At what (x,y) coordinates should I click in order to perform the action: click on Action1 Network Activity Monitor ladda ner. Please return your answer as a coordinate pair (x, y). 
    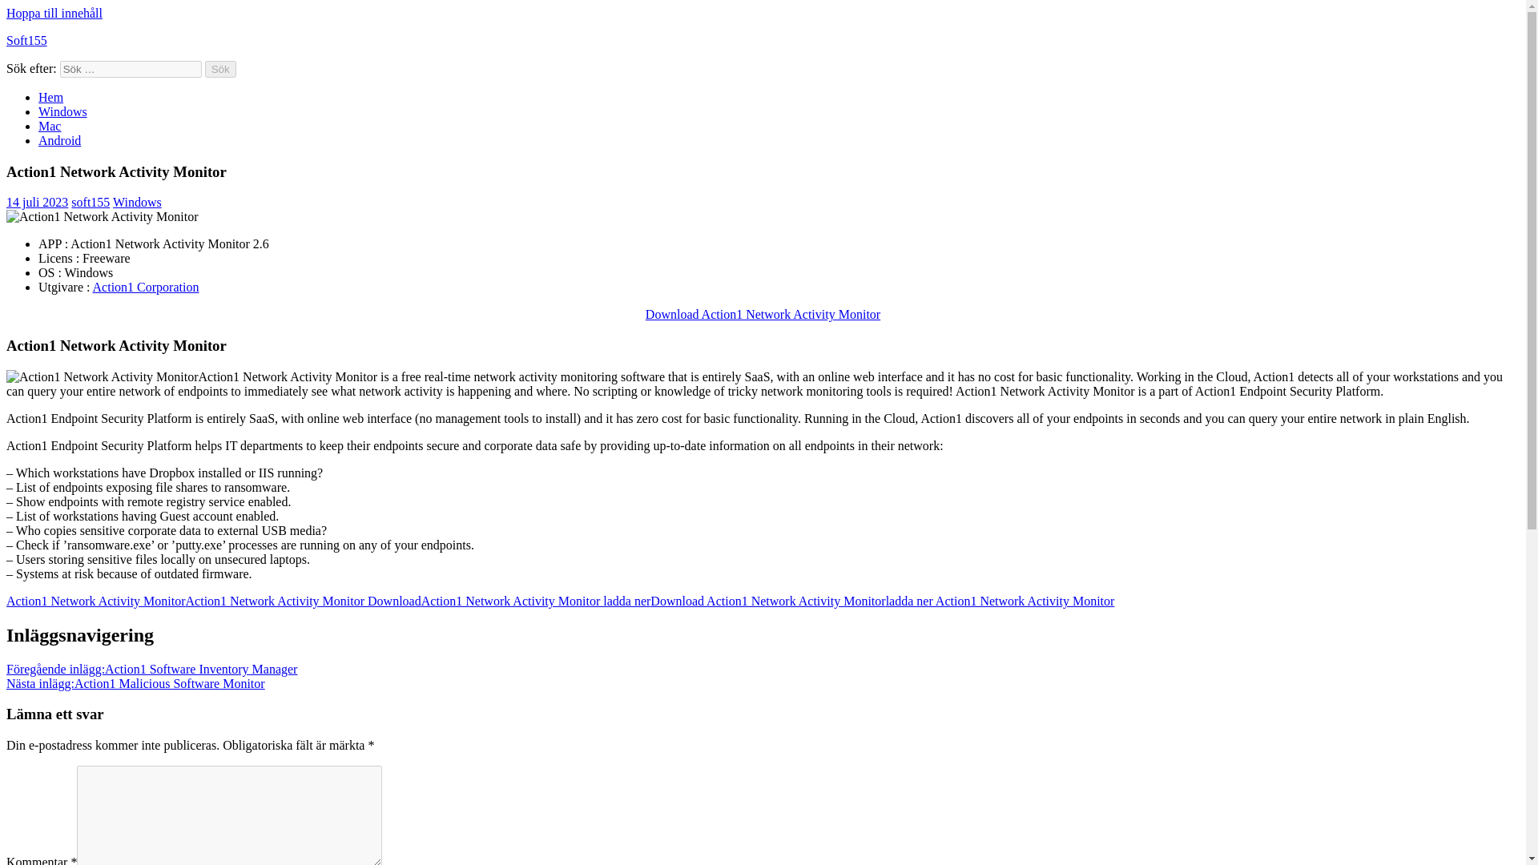
    Looking at the image, I should click on (536, 601).